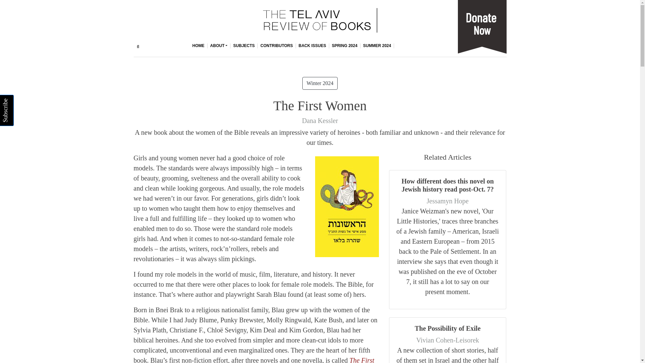 Image resolution: width=645 pixels, height=363 pixels. Describe the element at coordinates (219, 46) in the screenshot. I see `ABOUT` at that location.